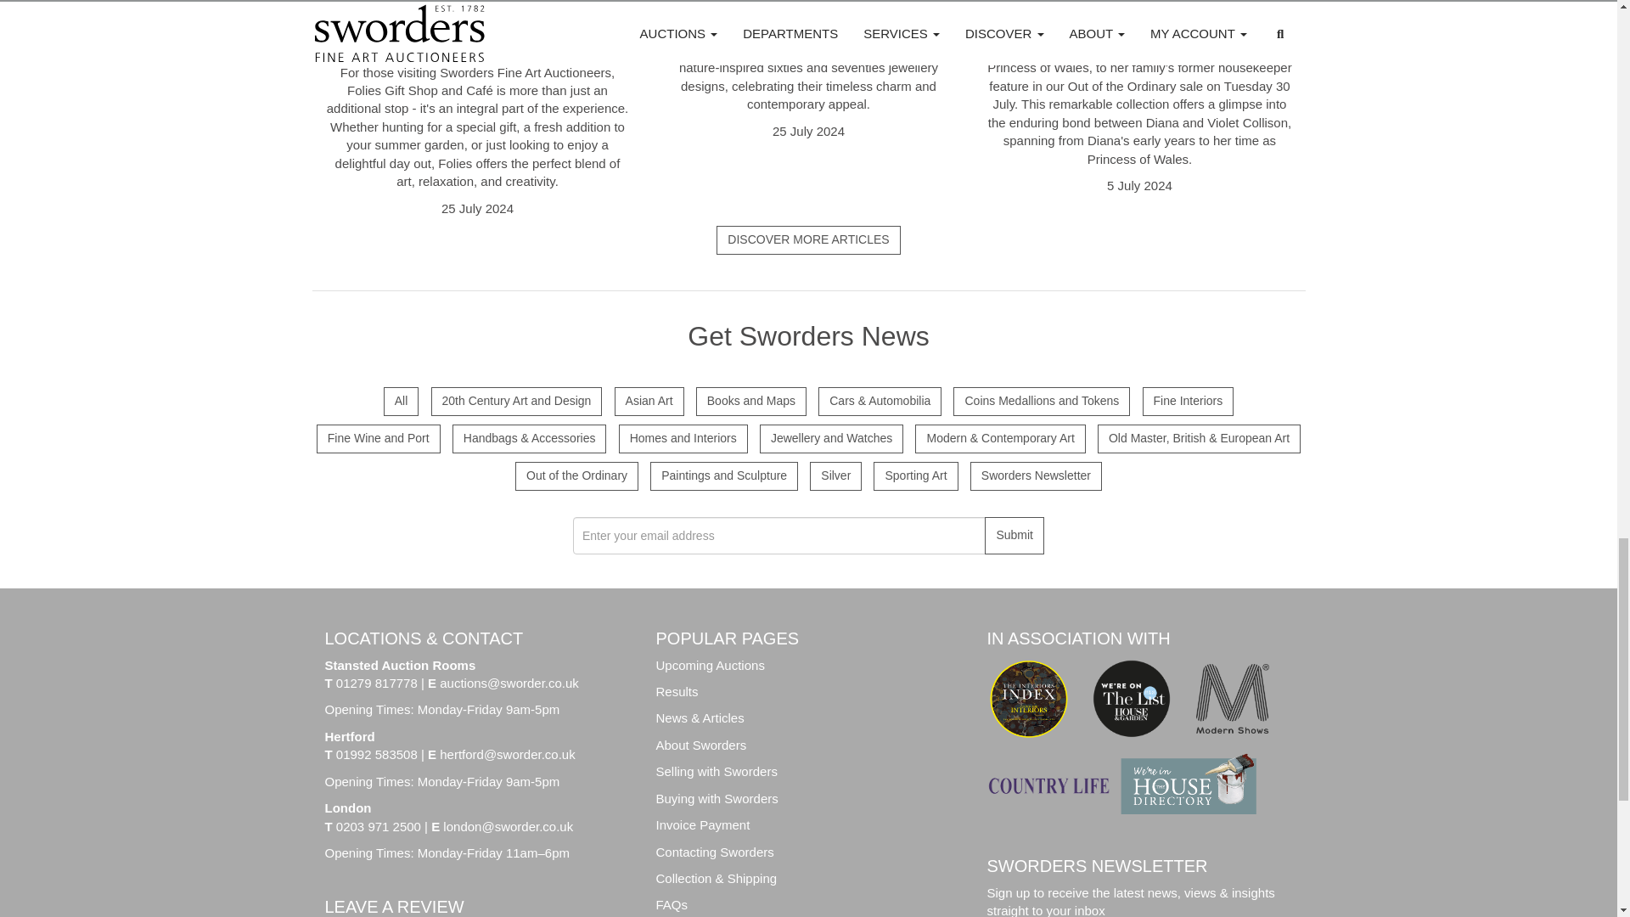  What do you see at coordinates (776, 438) in the screenshot?
I see `ea748b3d0a` at bounding box center [776, 438].